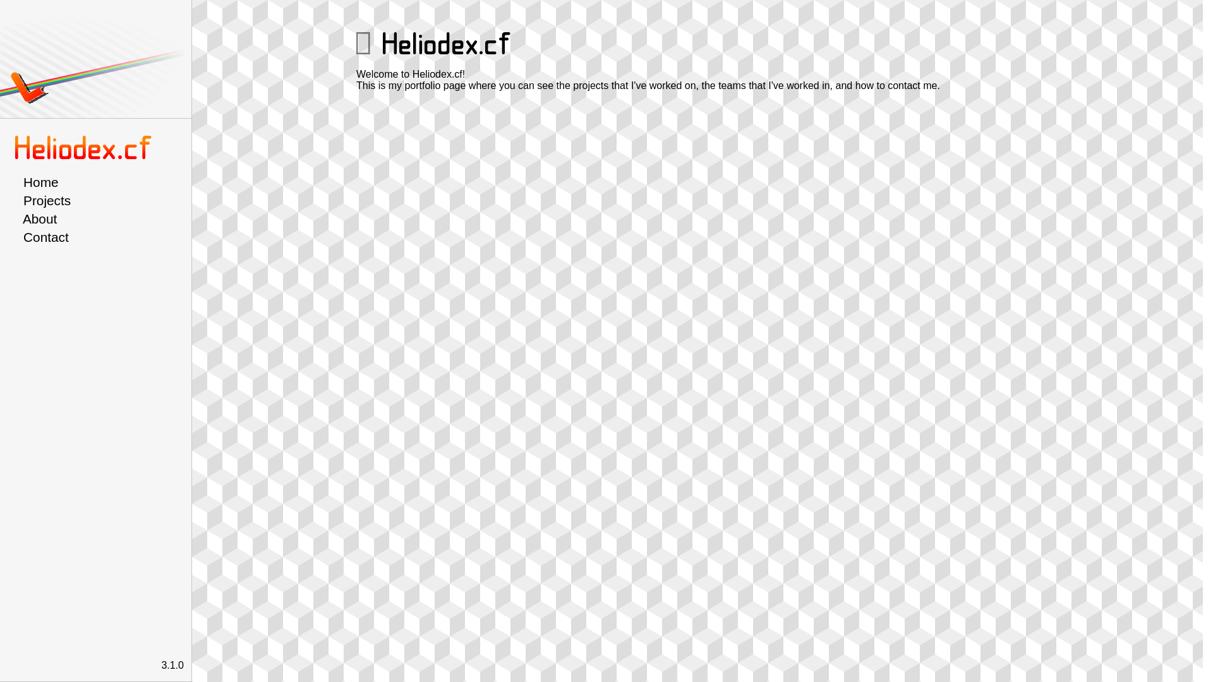 The image size is (1213, 682). Describe the element at coordinates (85, 149) in the screenshot. I see `Heliodex.cf` at that location.